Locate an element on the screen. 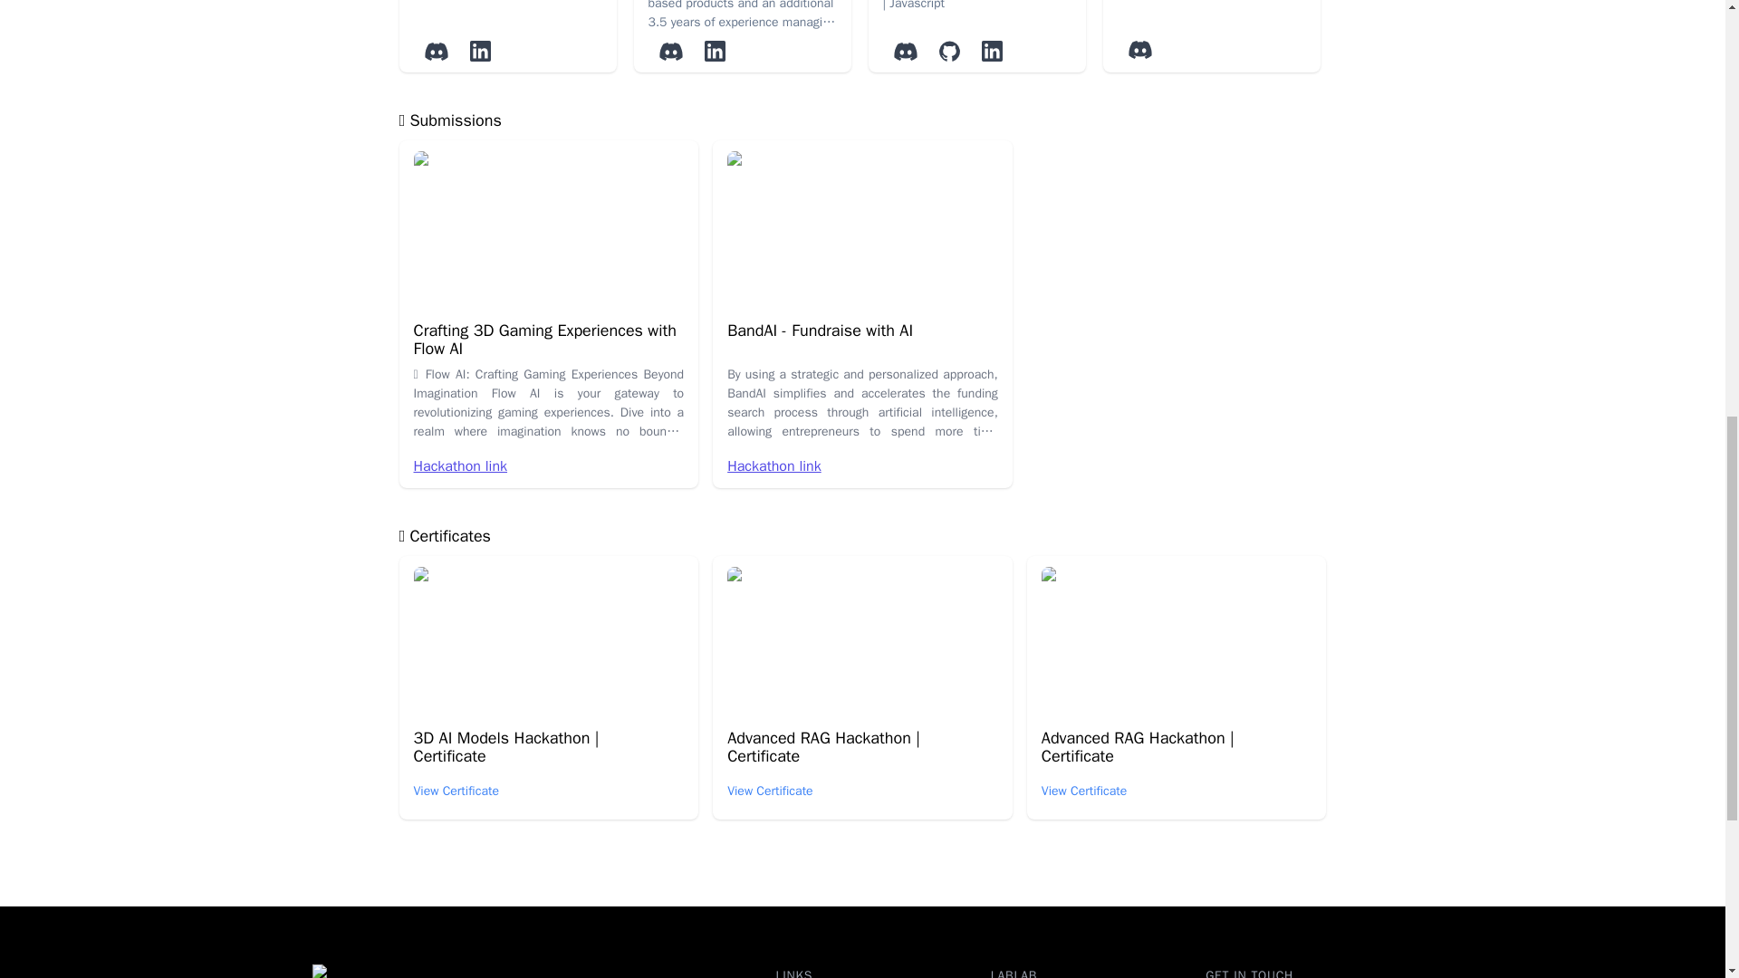 Image resolution: width=1739 pixels, height=978 pixels. View Certificate is located at coordinates (770, 791).